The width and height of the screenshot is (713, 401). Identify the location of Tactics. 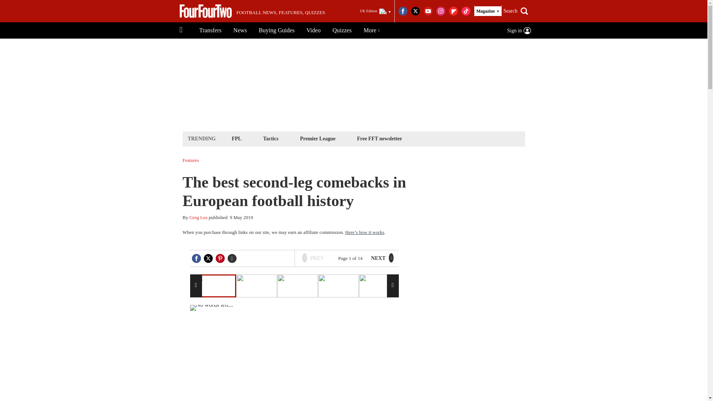
(270, 138).